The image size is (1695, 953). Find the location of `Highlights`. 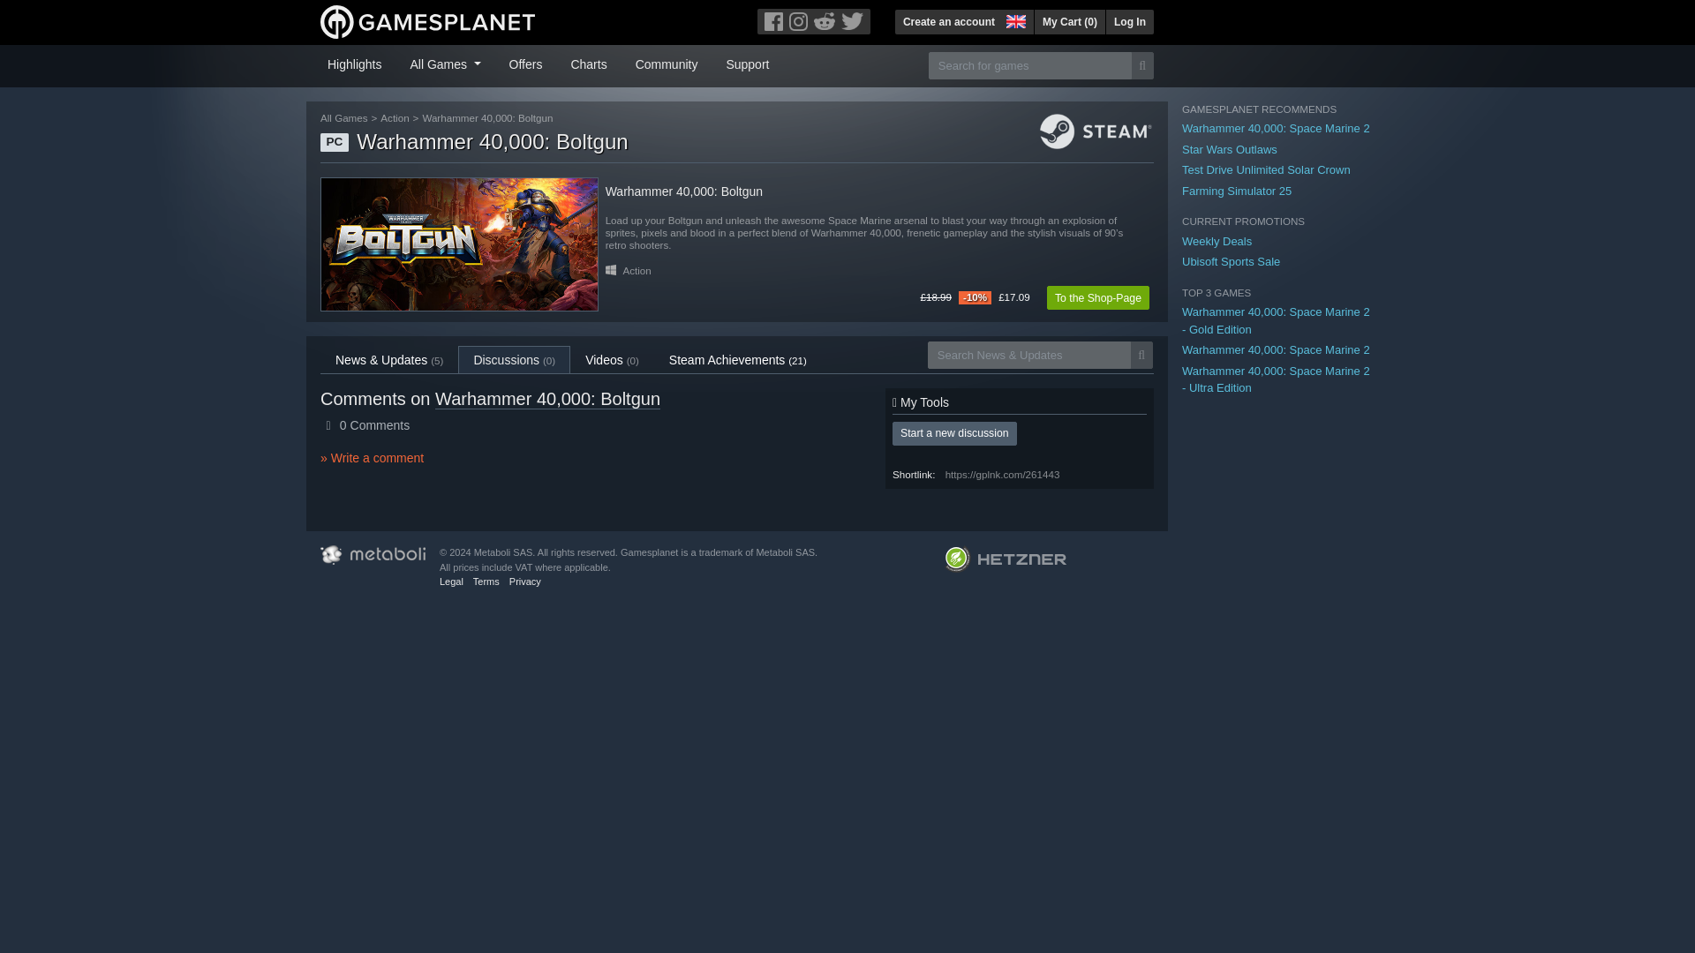

Highlights is located at coordinates (353, 63).